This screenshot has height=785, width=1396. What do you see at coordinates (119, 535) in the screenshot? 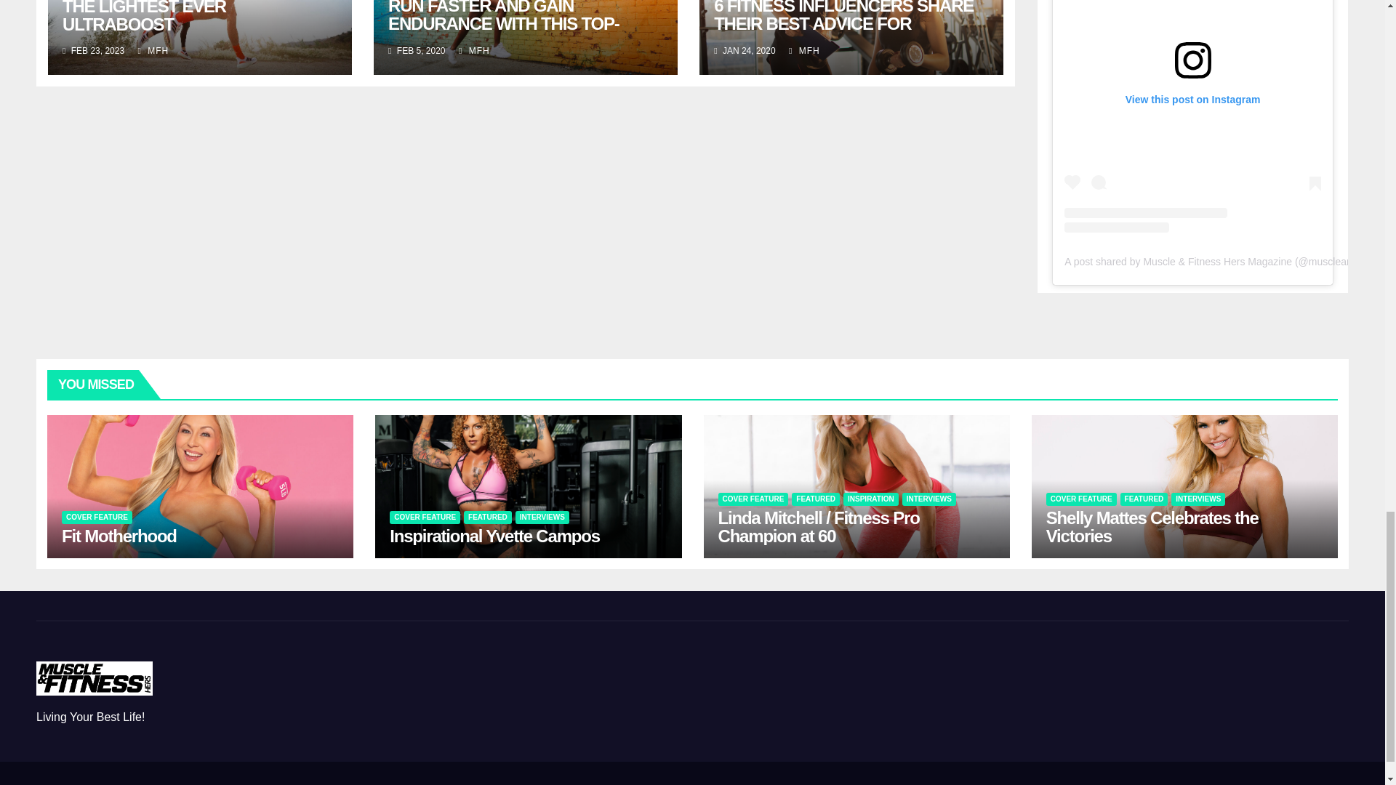
I see `Permalink to: Fit Motherhood` at bounding box center [119, 535].